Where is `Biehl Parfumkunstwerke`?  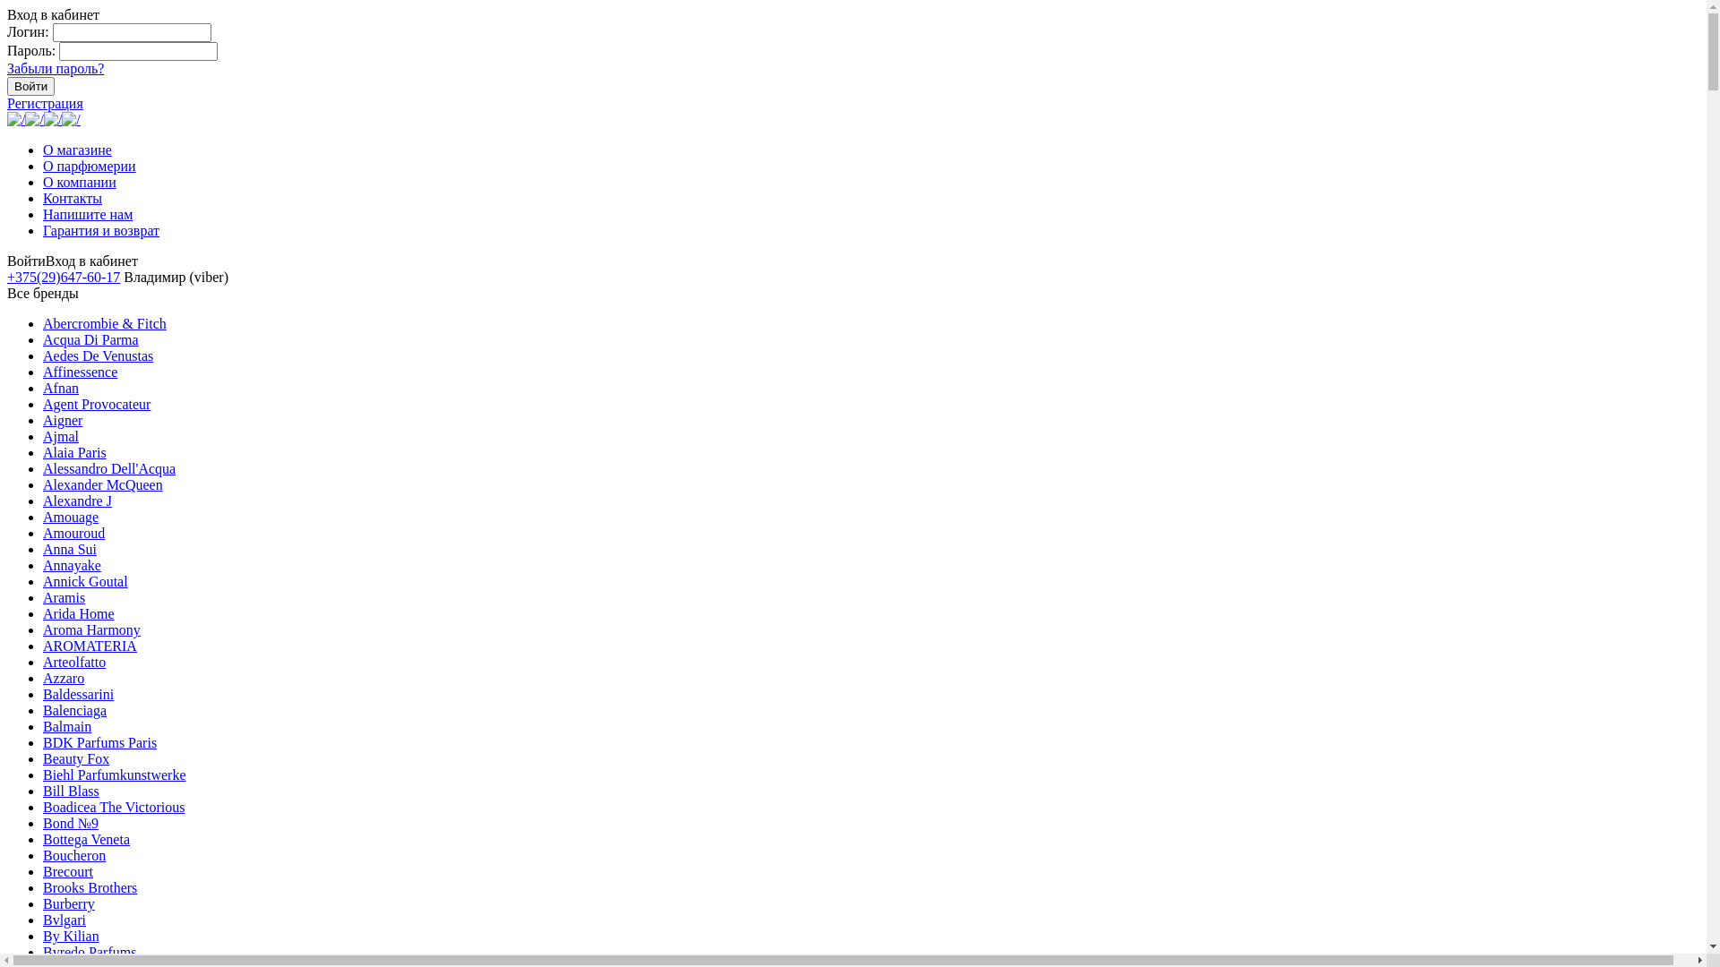
Biehl Parfumkunstwerke is located at coordinates (115, 775).